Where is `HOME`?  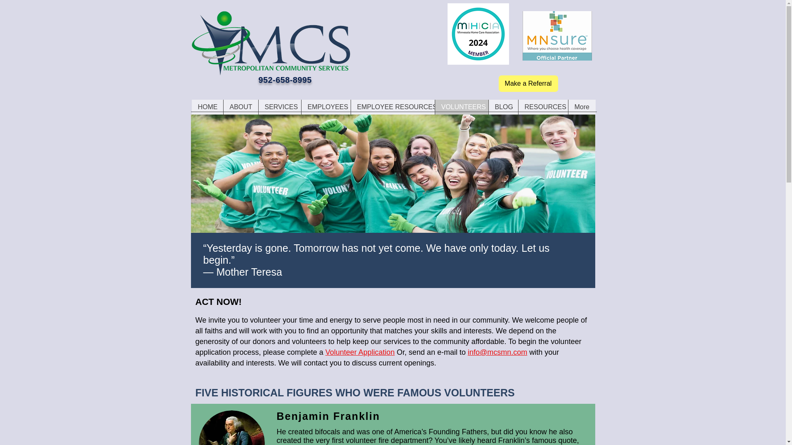 HOME is located at coordinates (207, 107).